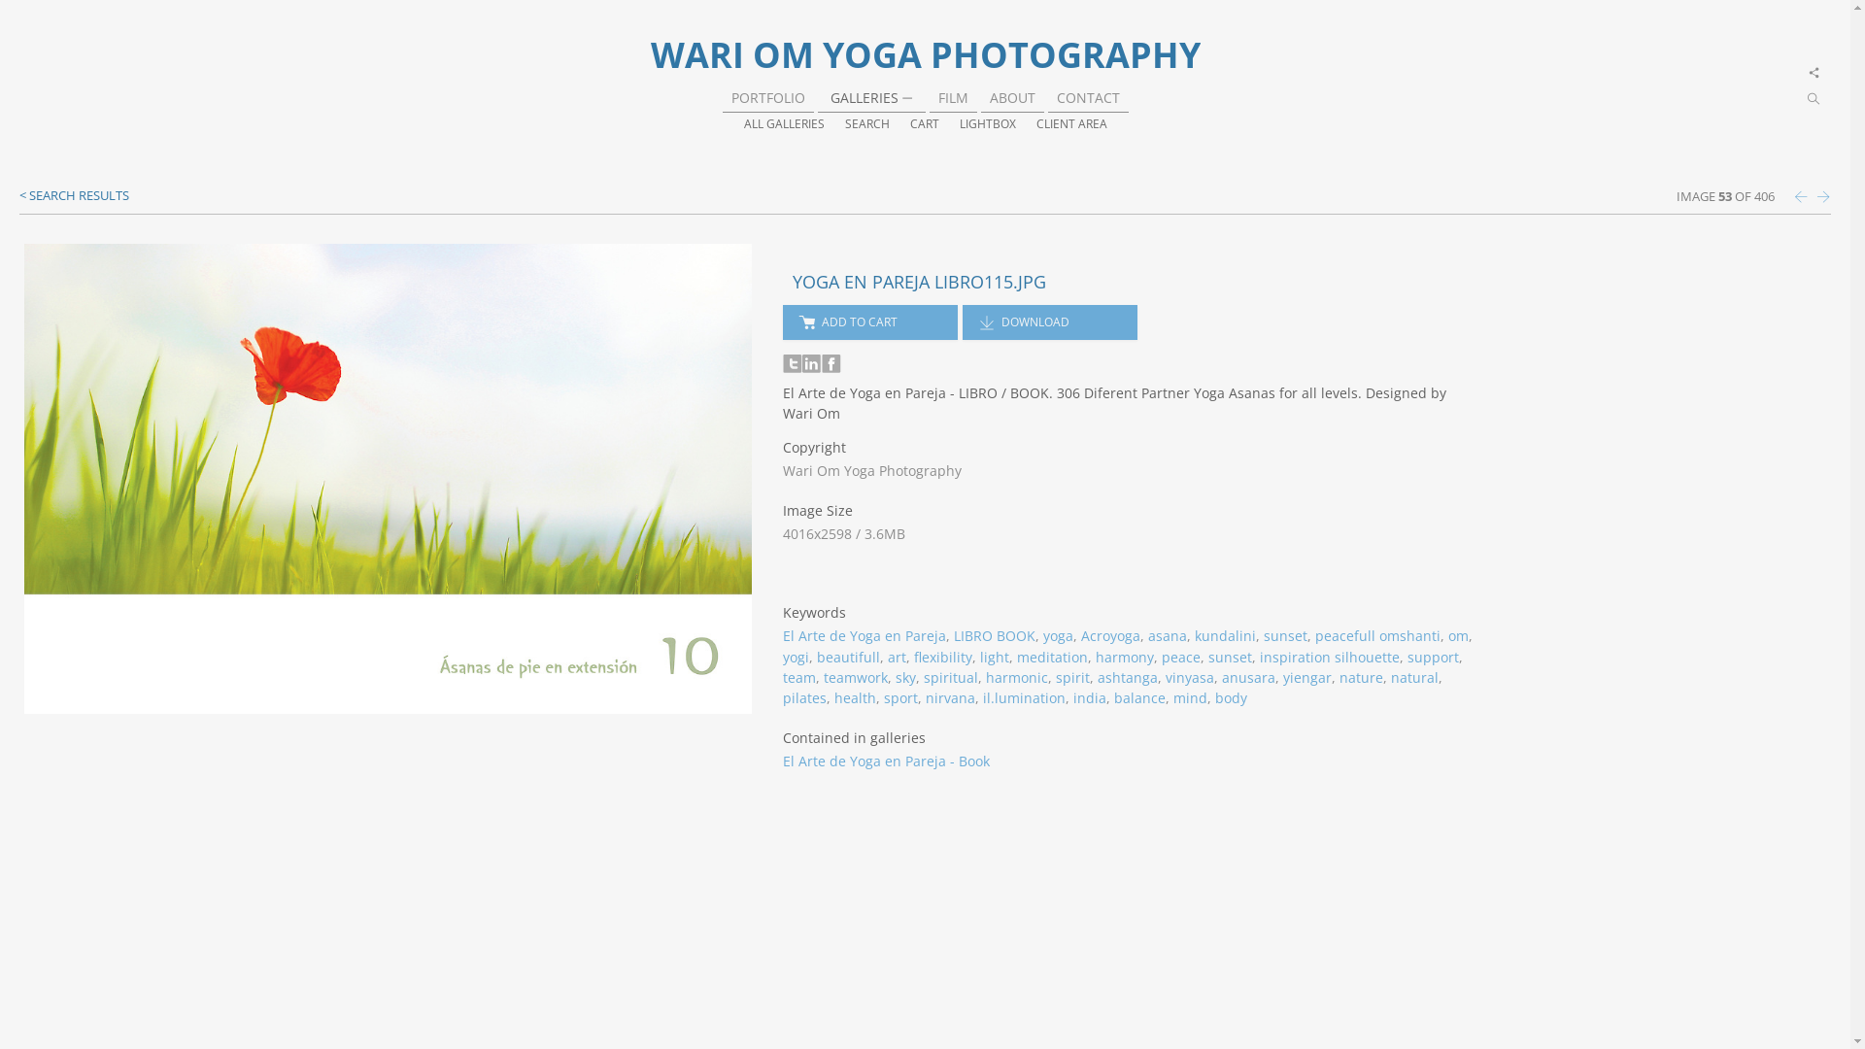 The height and width of the screenshot is (1049, 1865). I want to click on Acroyoga, so click(1111, 635).